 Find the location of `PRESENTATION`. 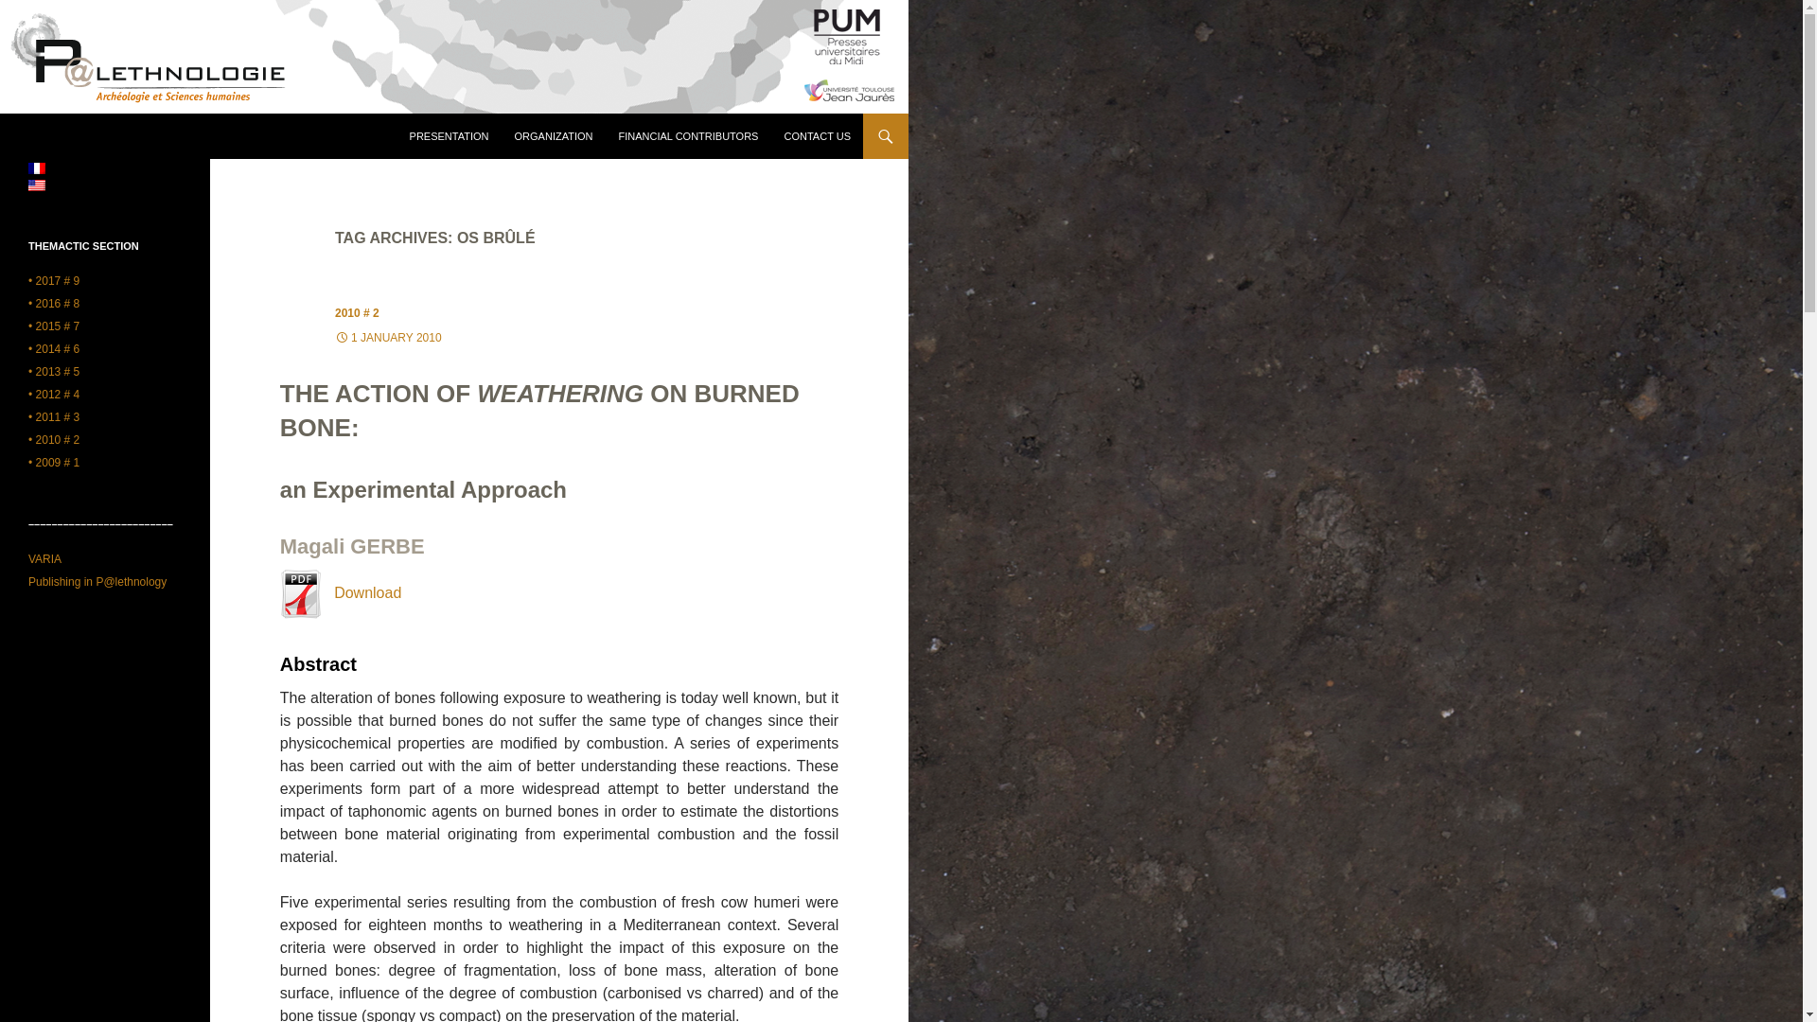

PRESENTATION is located at coordinates (449, 136).